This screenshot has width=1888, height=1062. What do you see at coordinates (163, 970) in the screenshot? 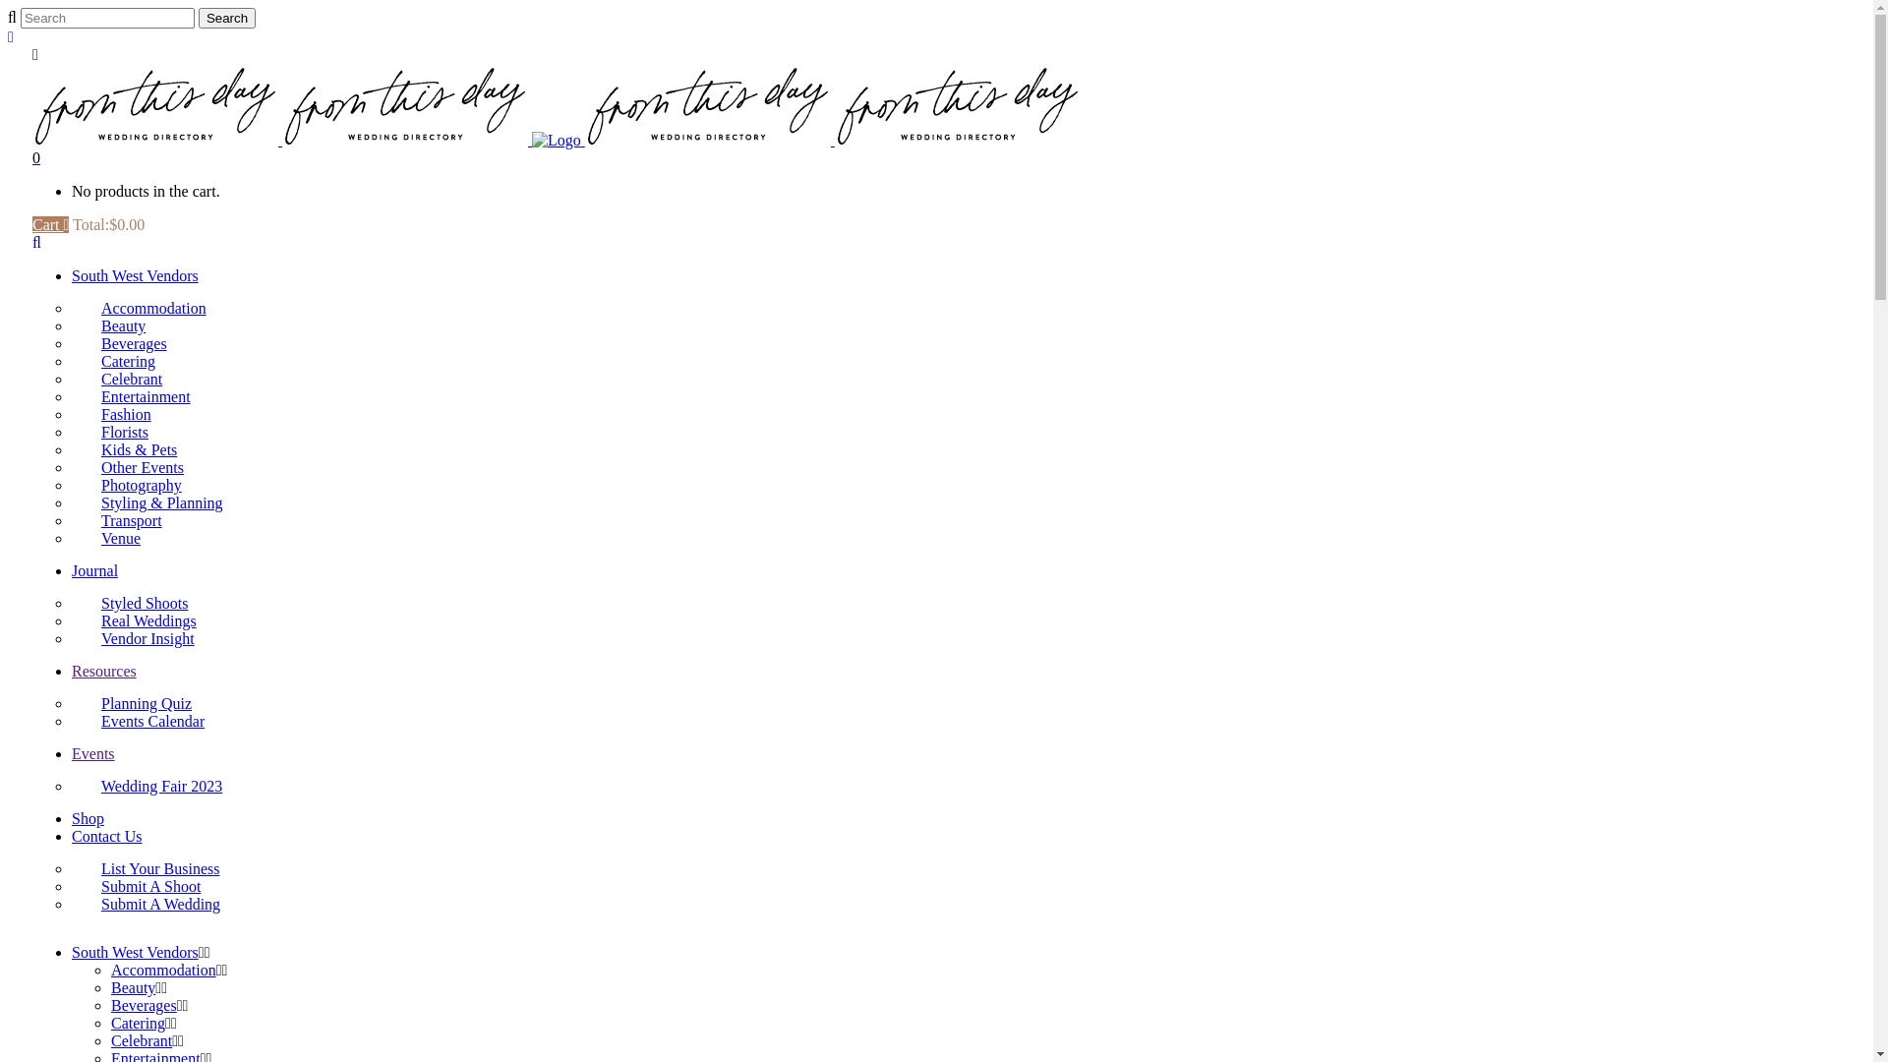
I see `Accommodation` at bounding box center [163, 970].